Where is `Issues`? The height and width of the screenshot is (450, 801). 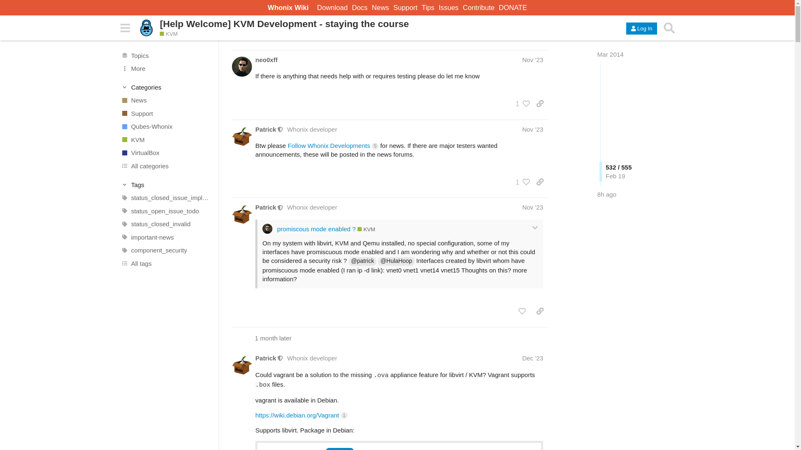 Issues is located at coordinates (448, 7).